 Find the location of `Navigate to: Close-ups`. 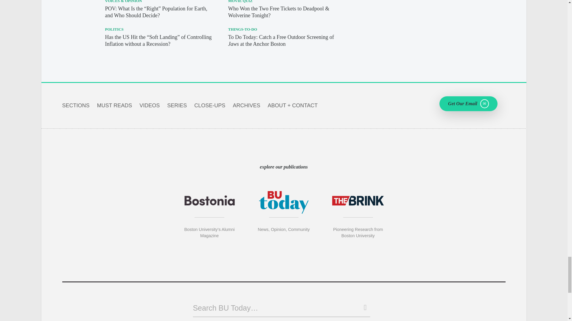

Navigate to: Close-ups is located at coordinates (210, 105).